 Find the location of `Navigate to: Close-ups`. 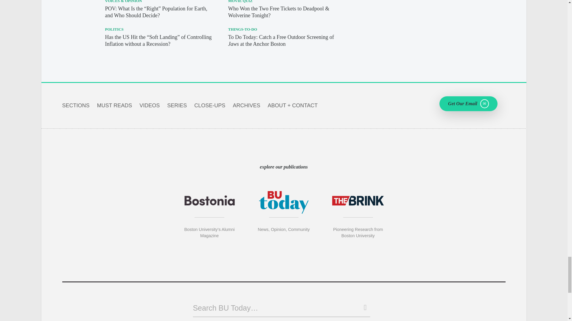

Navigate to: Close-ups is located at coordinates (210, 105).